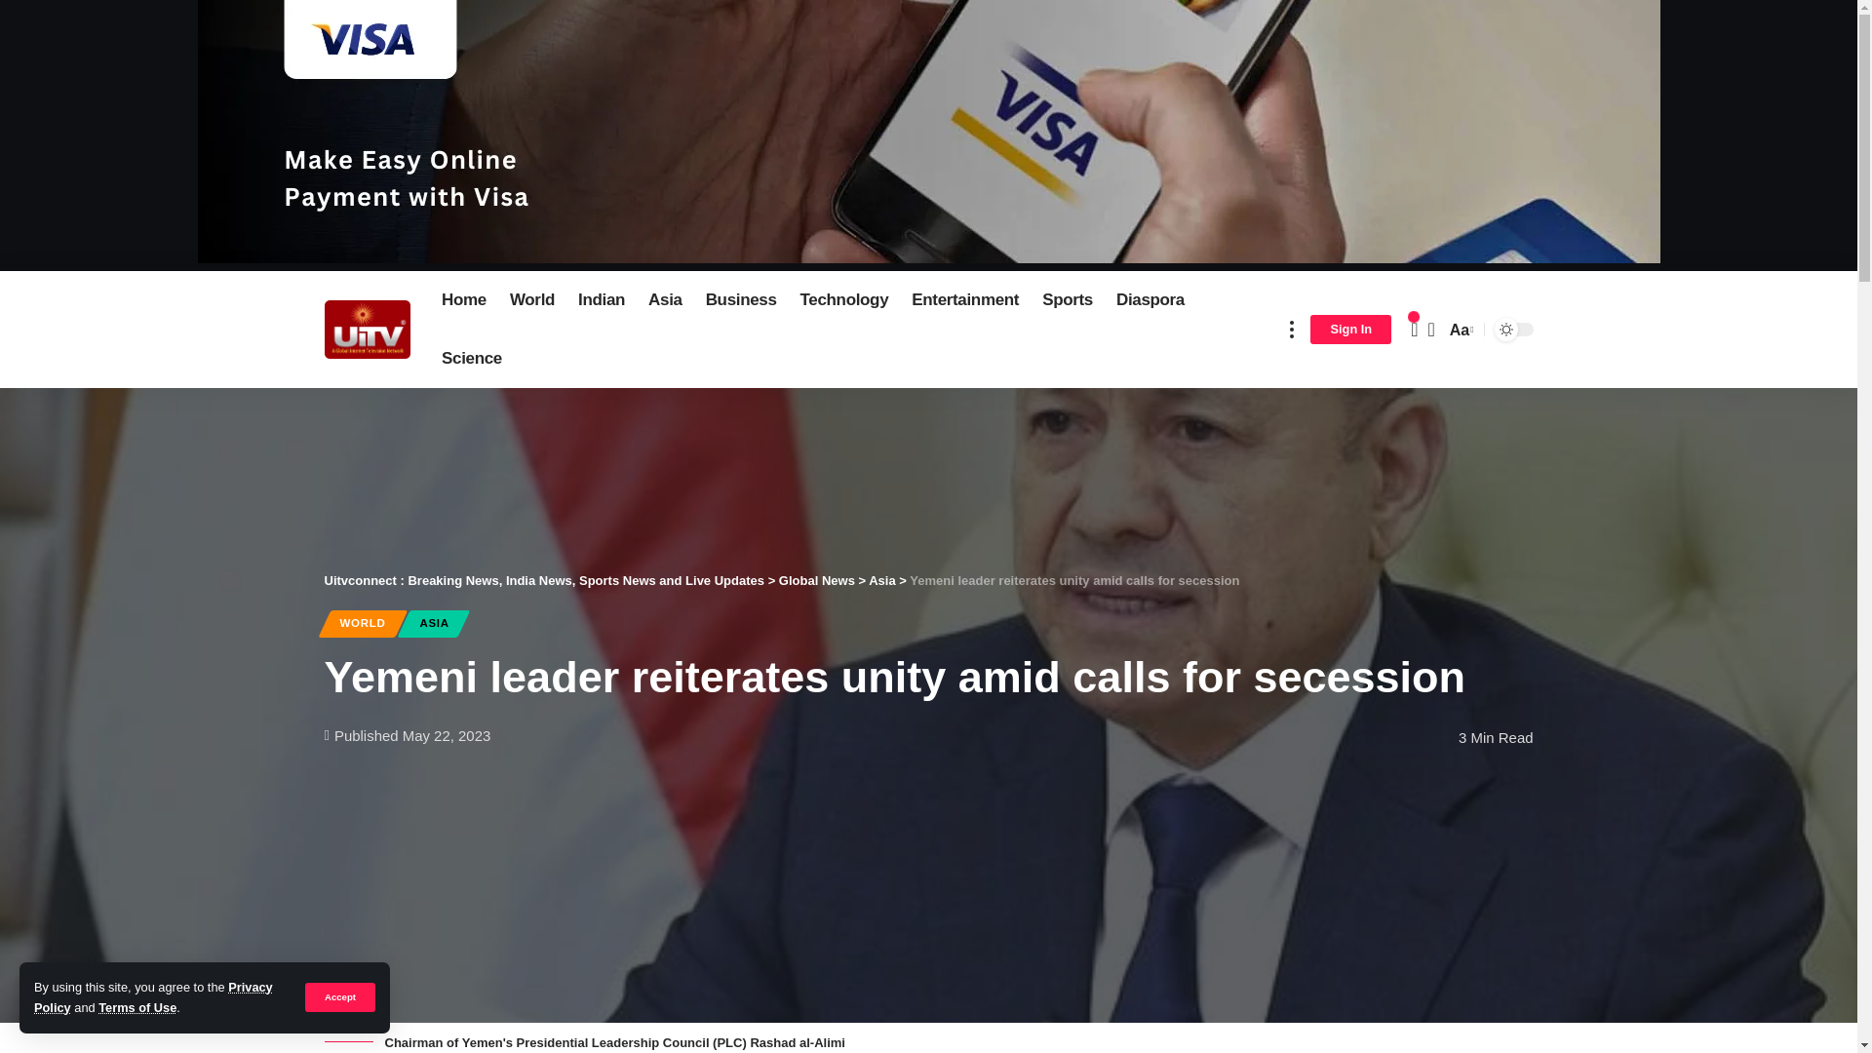  Describe the element at coordinates (965, 300) in the screenshot. I see `Entertainment` at that location.